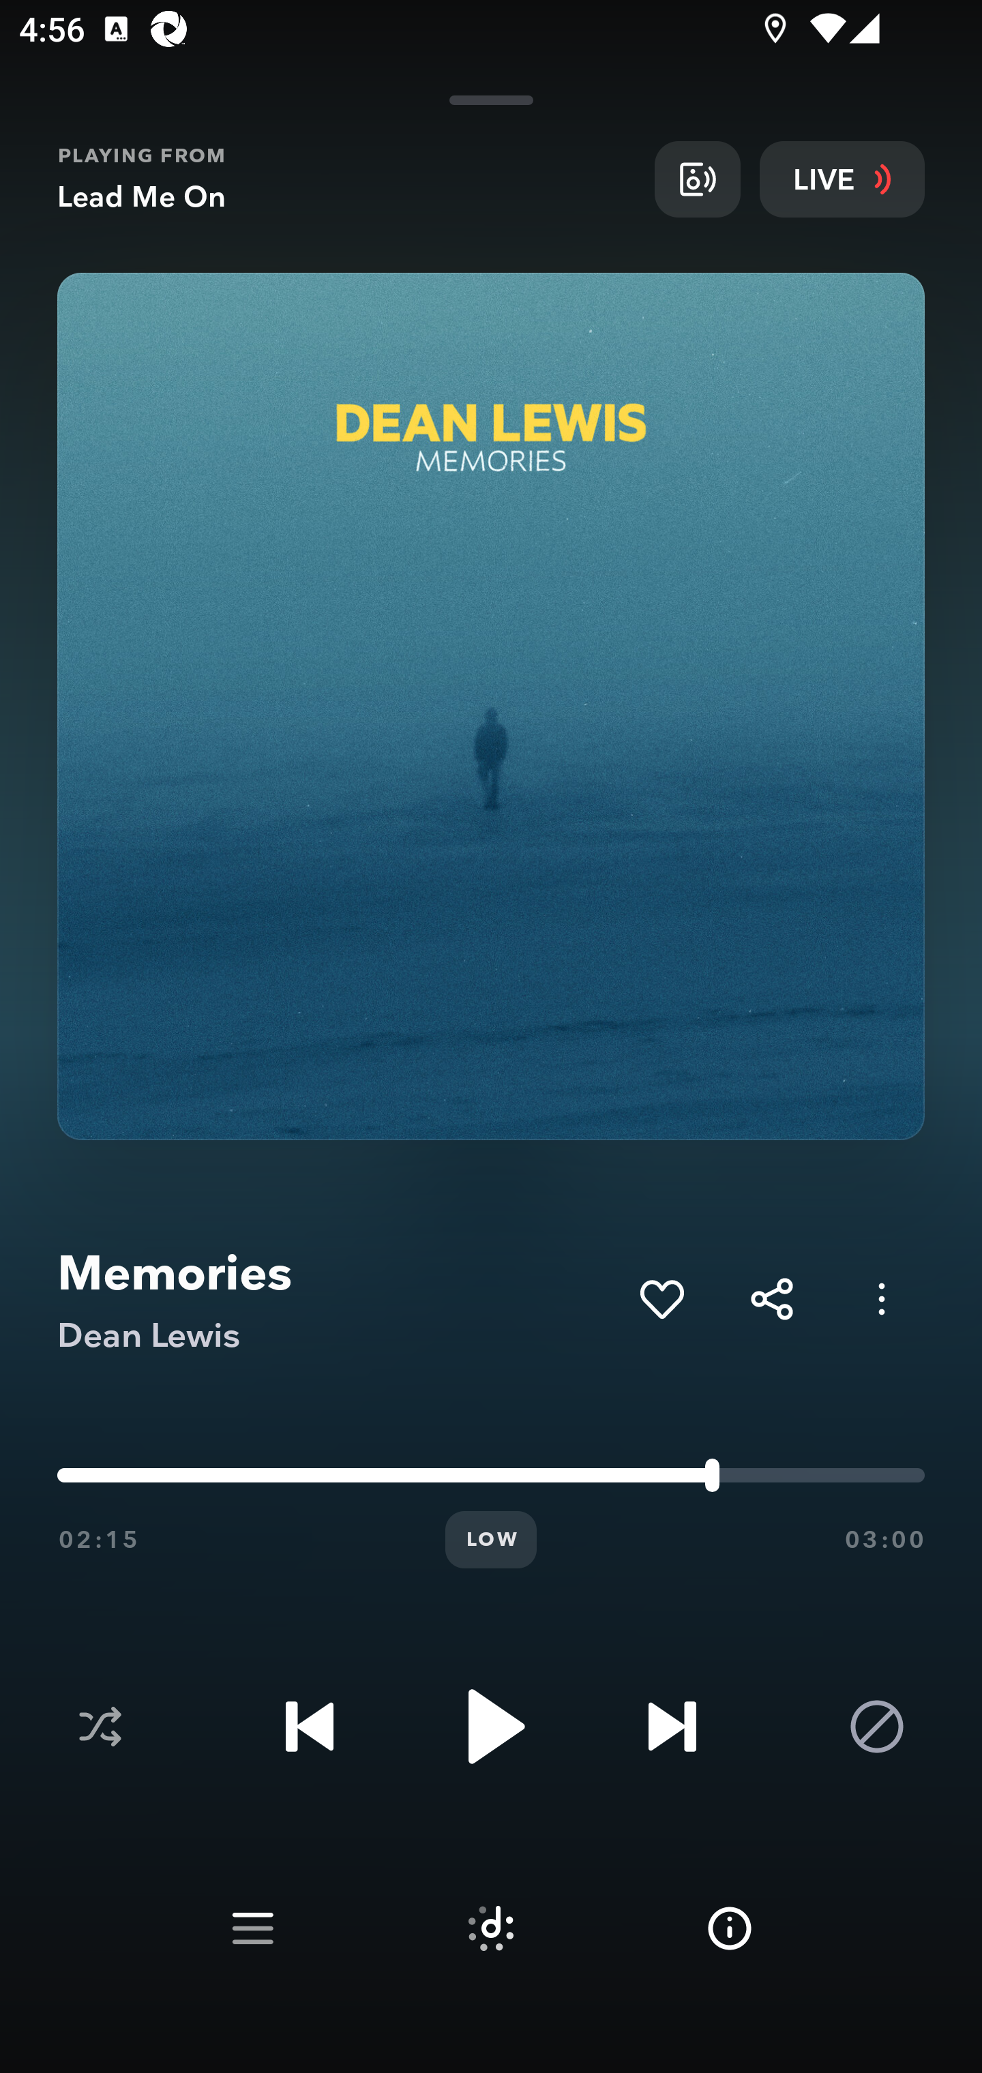 The height and width of the screenshot is (2073, 982). Describe the element at coordinates (491, 1727) in the screenshot. I see `Play` at that location.